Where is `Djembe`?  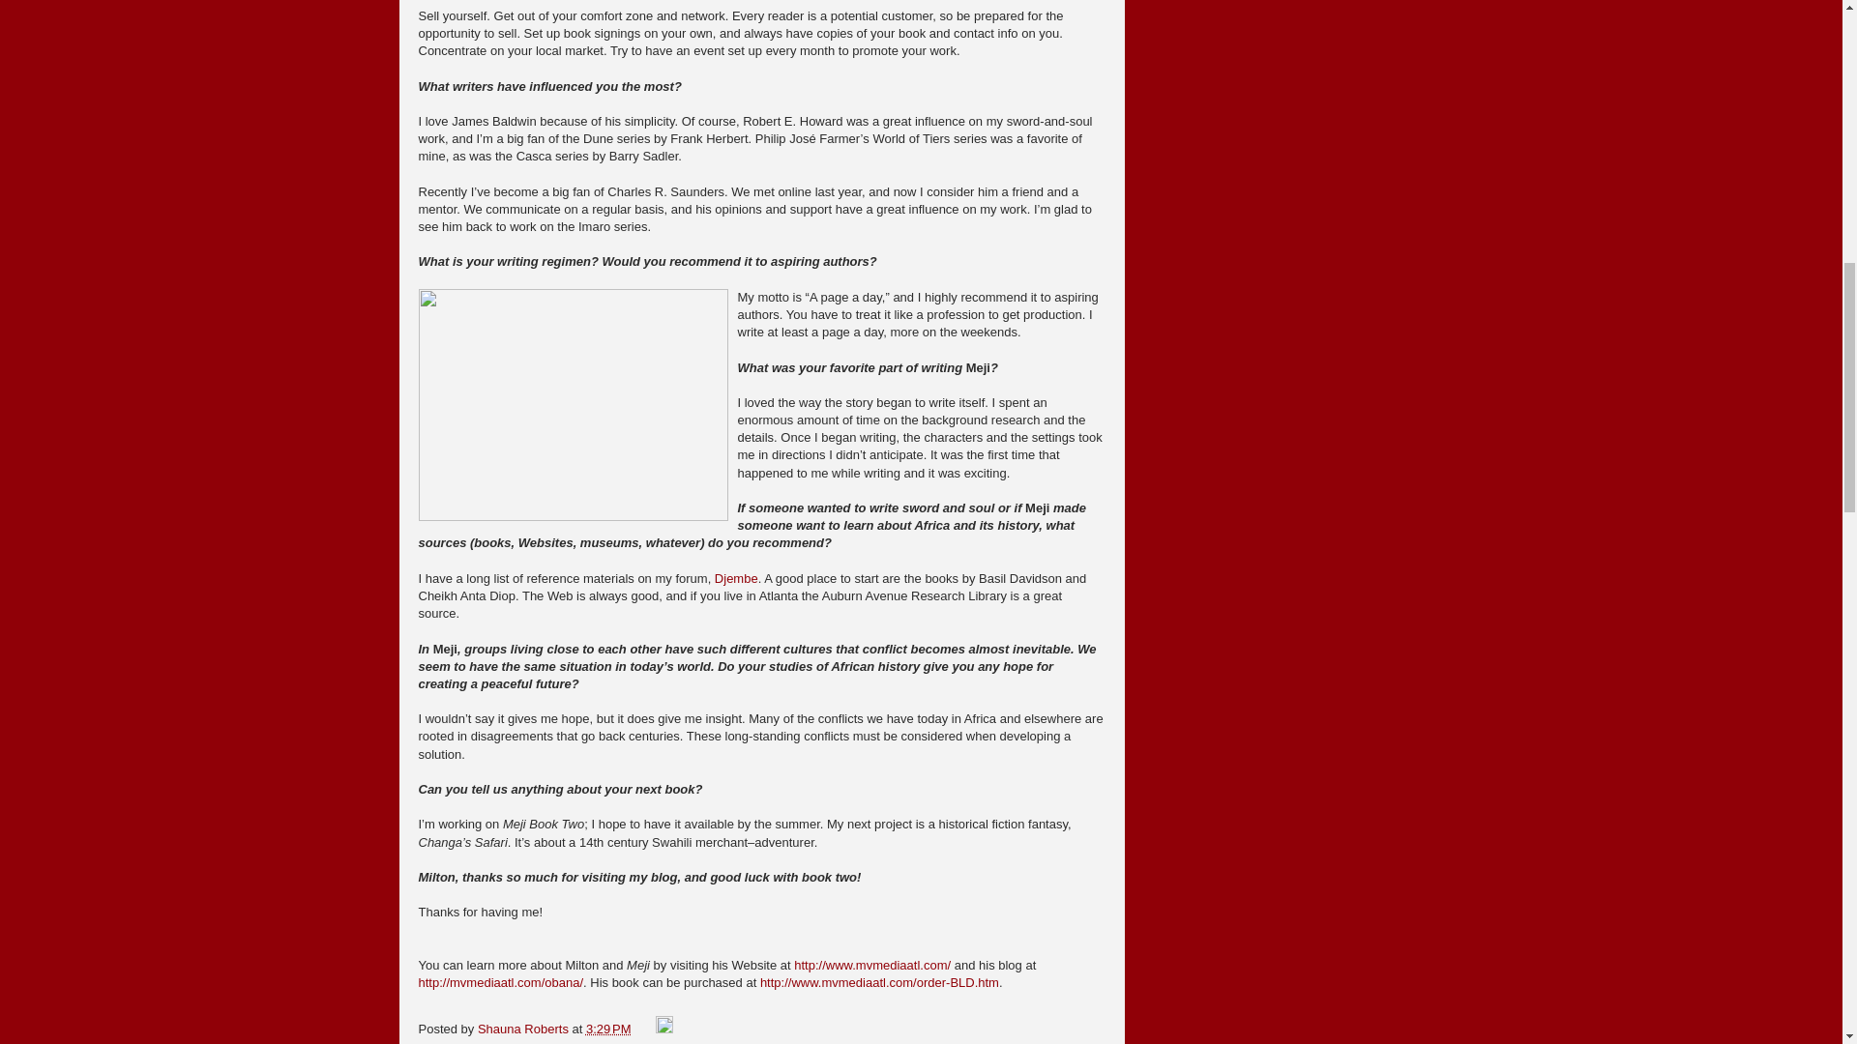
Djembe is located at coordinates (736, 578).